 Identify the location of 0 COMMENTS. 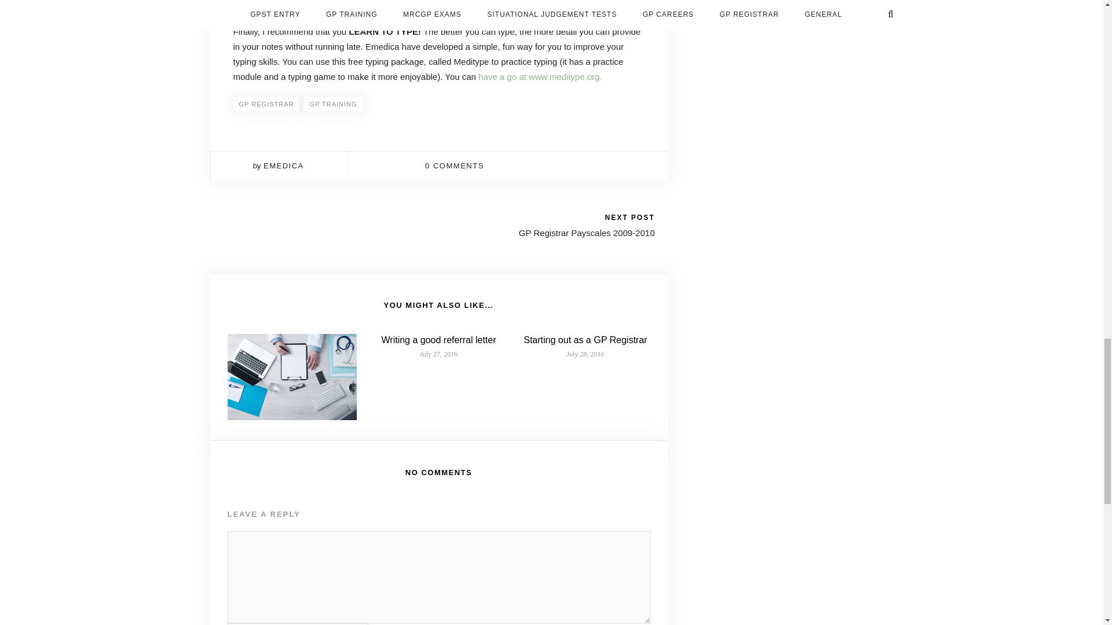
(454, 166).